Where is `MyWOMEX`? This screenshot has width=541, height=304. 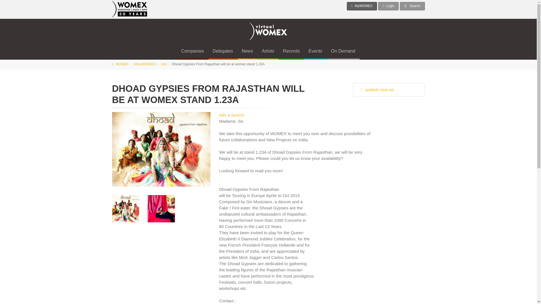
MyWOMEX is located at coordinates (362, 6).